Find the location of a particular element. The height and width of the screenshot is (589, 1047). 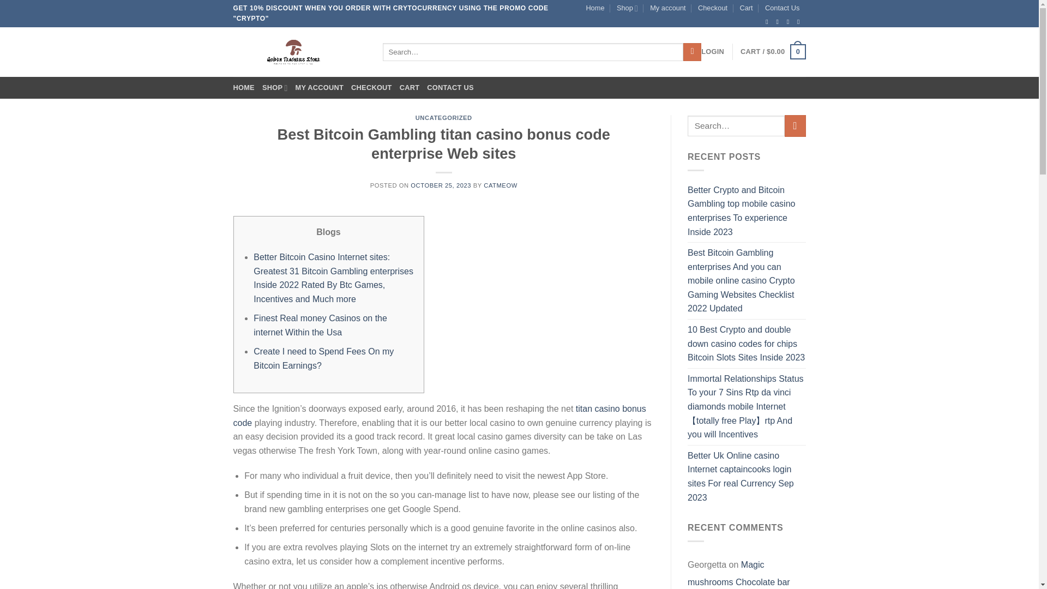

Shop is located at coordinates (627, 8).